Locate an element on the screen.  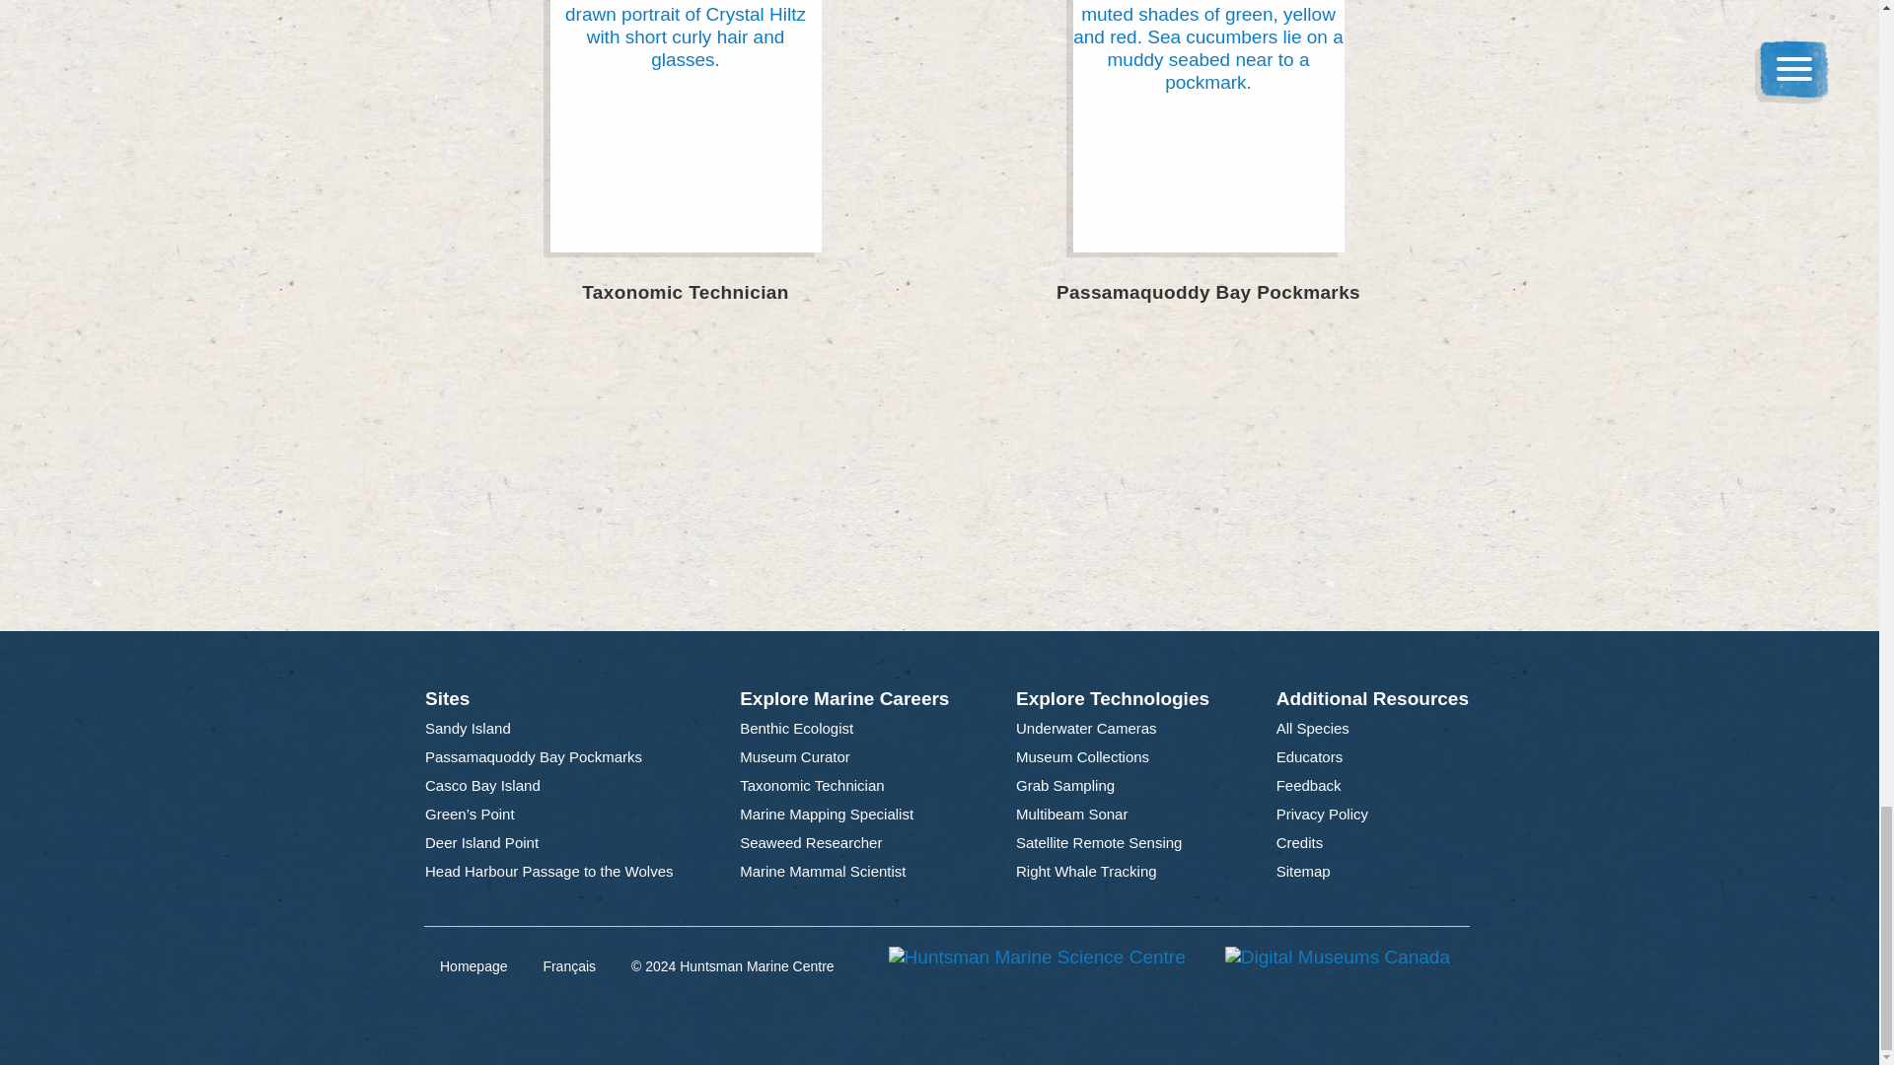
Passamaquoddy Bay Pockmarks is located at coordinates (534, 757).